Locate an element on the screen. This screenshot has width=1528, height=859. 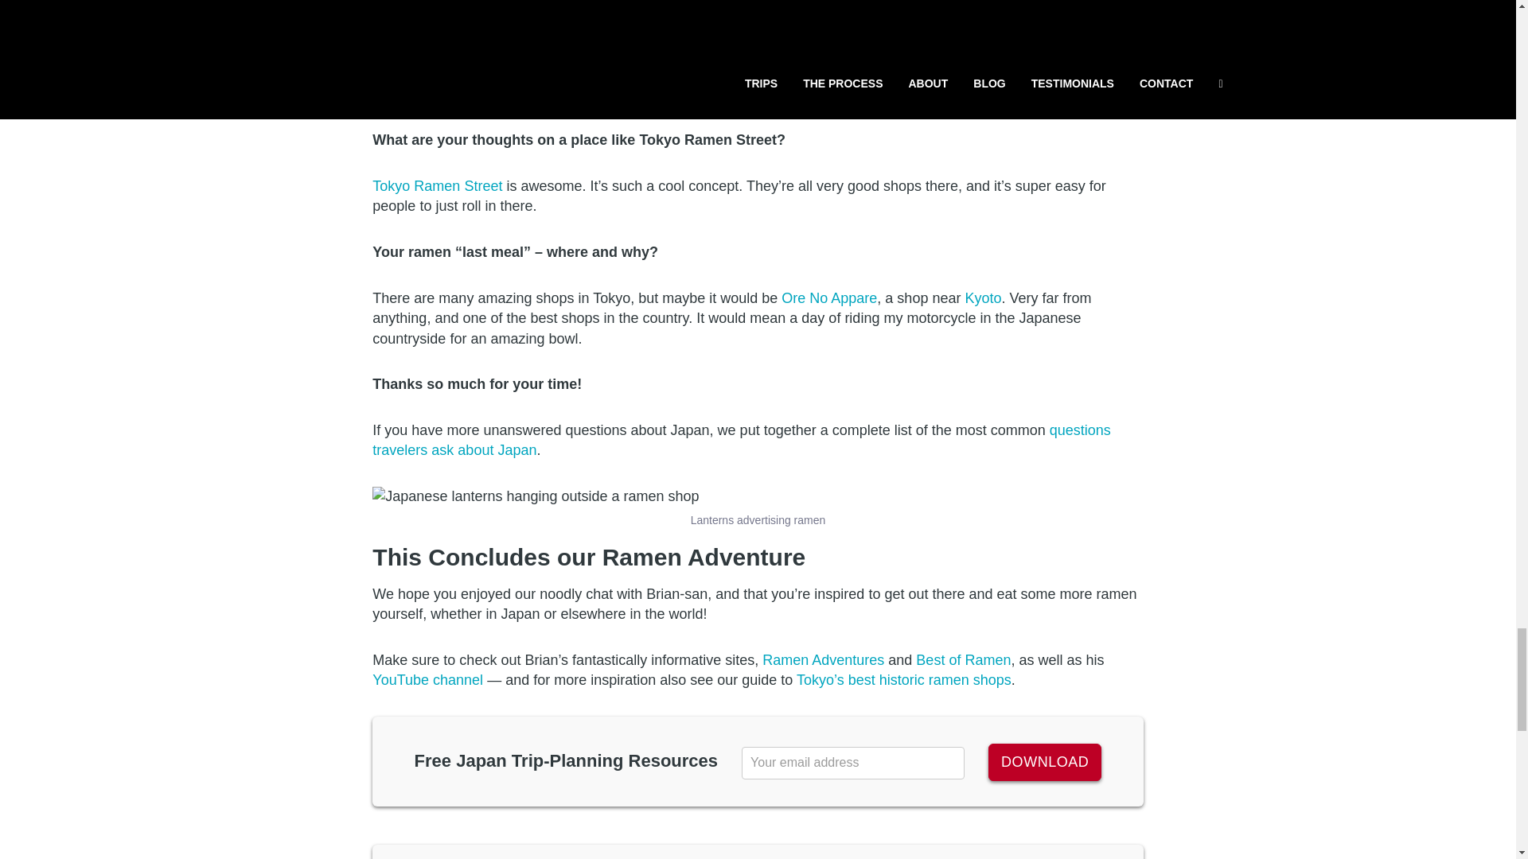
Ore No Appare is located at coordinates (829, 297).